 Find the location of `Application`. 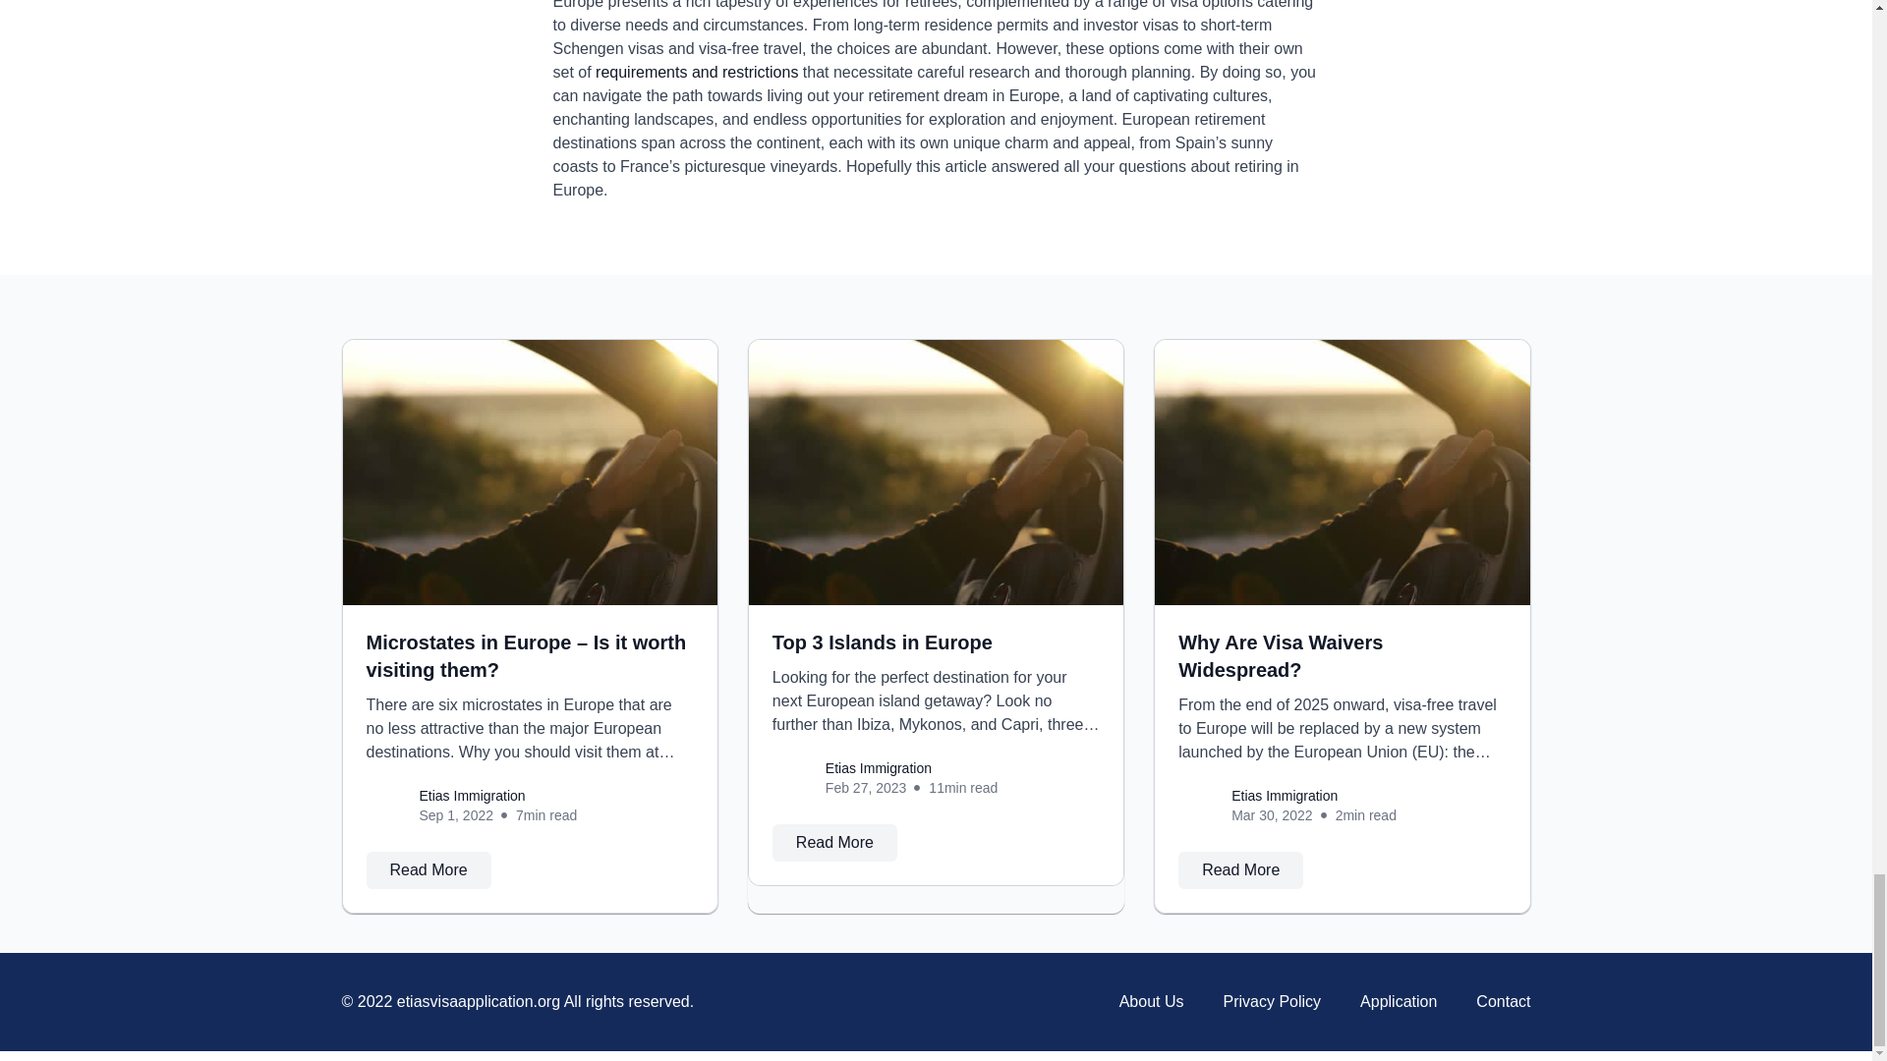

Application is located at coordinates (1398, 1002).